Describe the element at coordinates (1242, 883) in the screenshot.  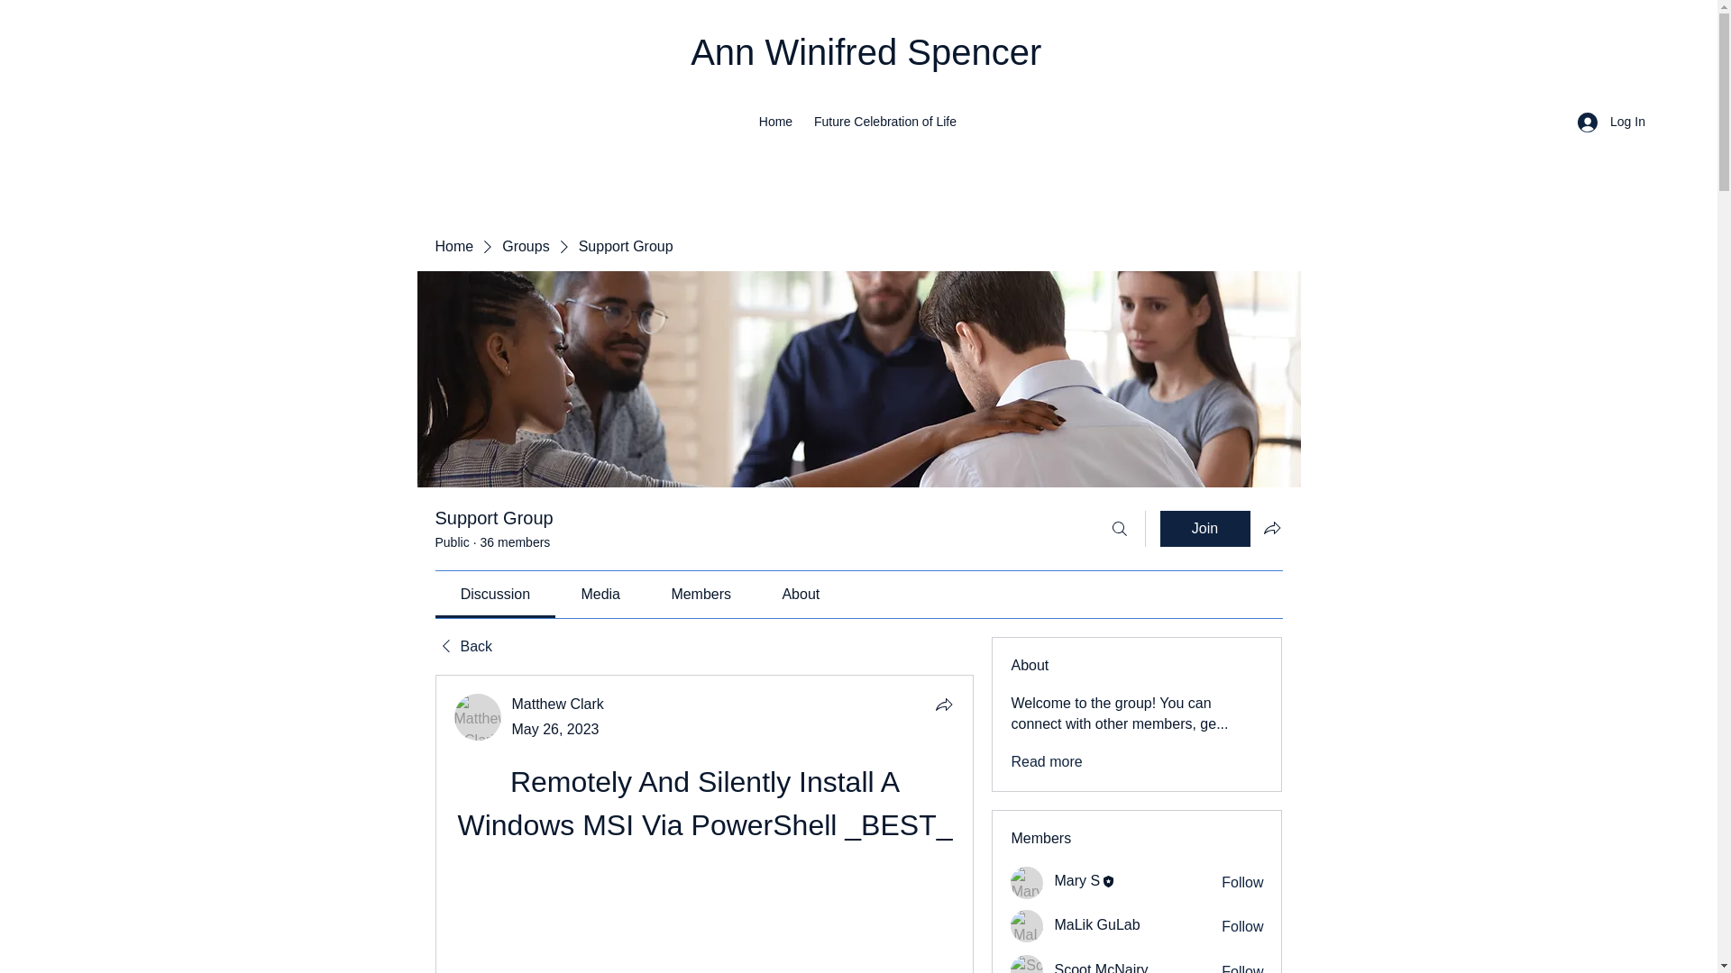
I see `Follow` at that location.